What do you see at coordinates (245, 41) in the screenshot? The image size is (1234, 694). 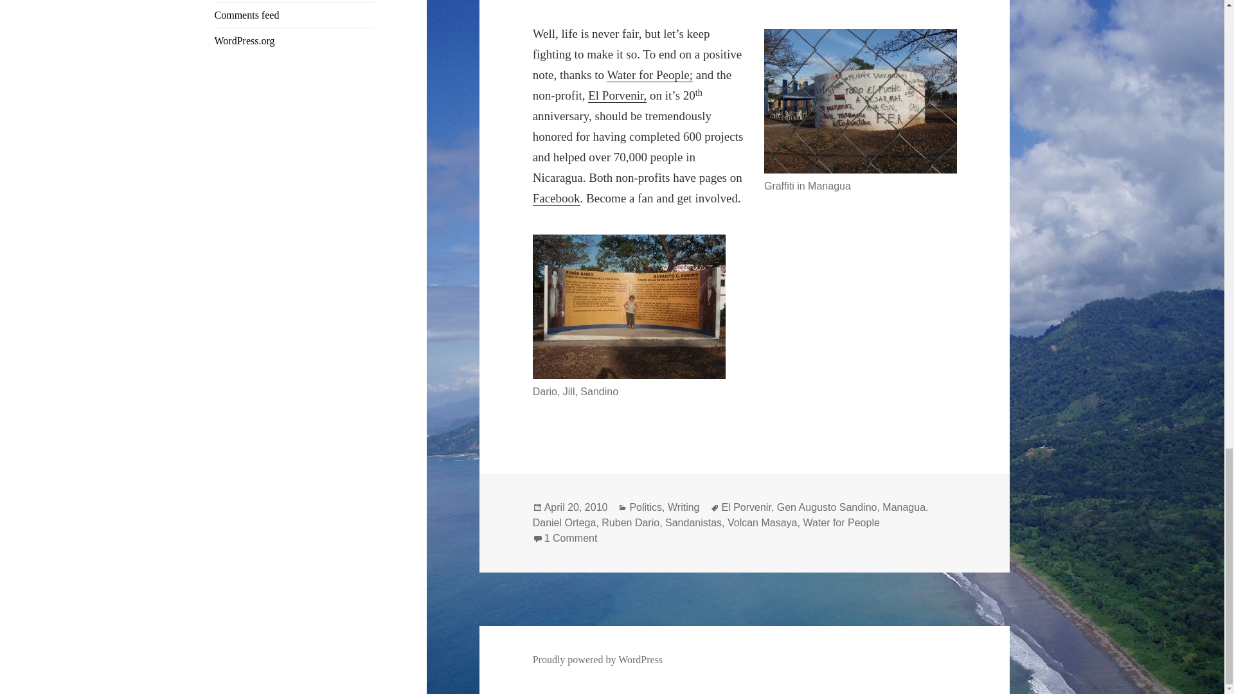 I see `WordPress.org` at bounding box center [245, 41].